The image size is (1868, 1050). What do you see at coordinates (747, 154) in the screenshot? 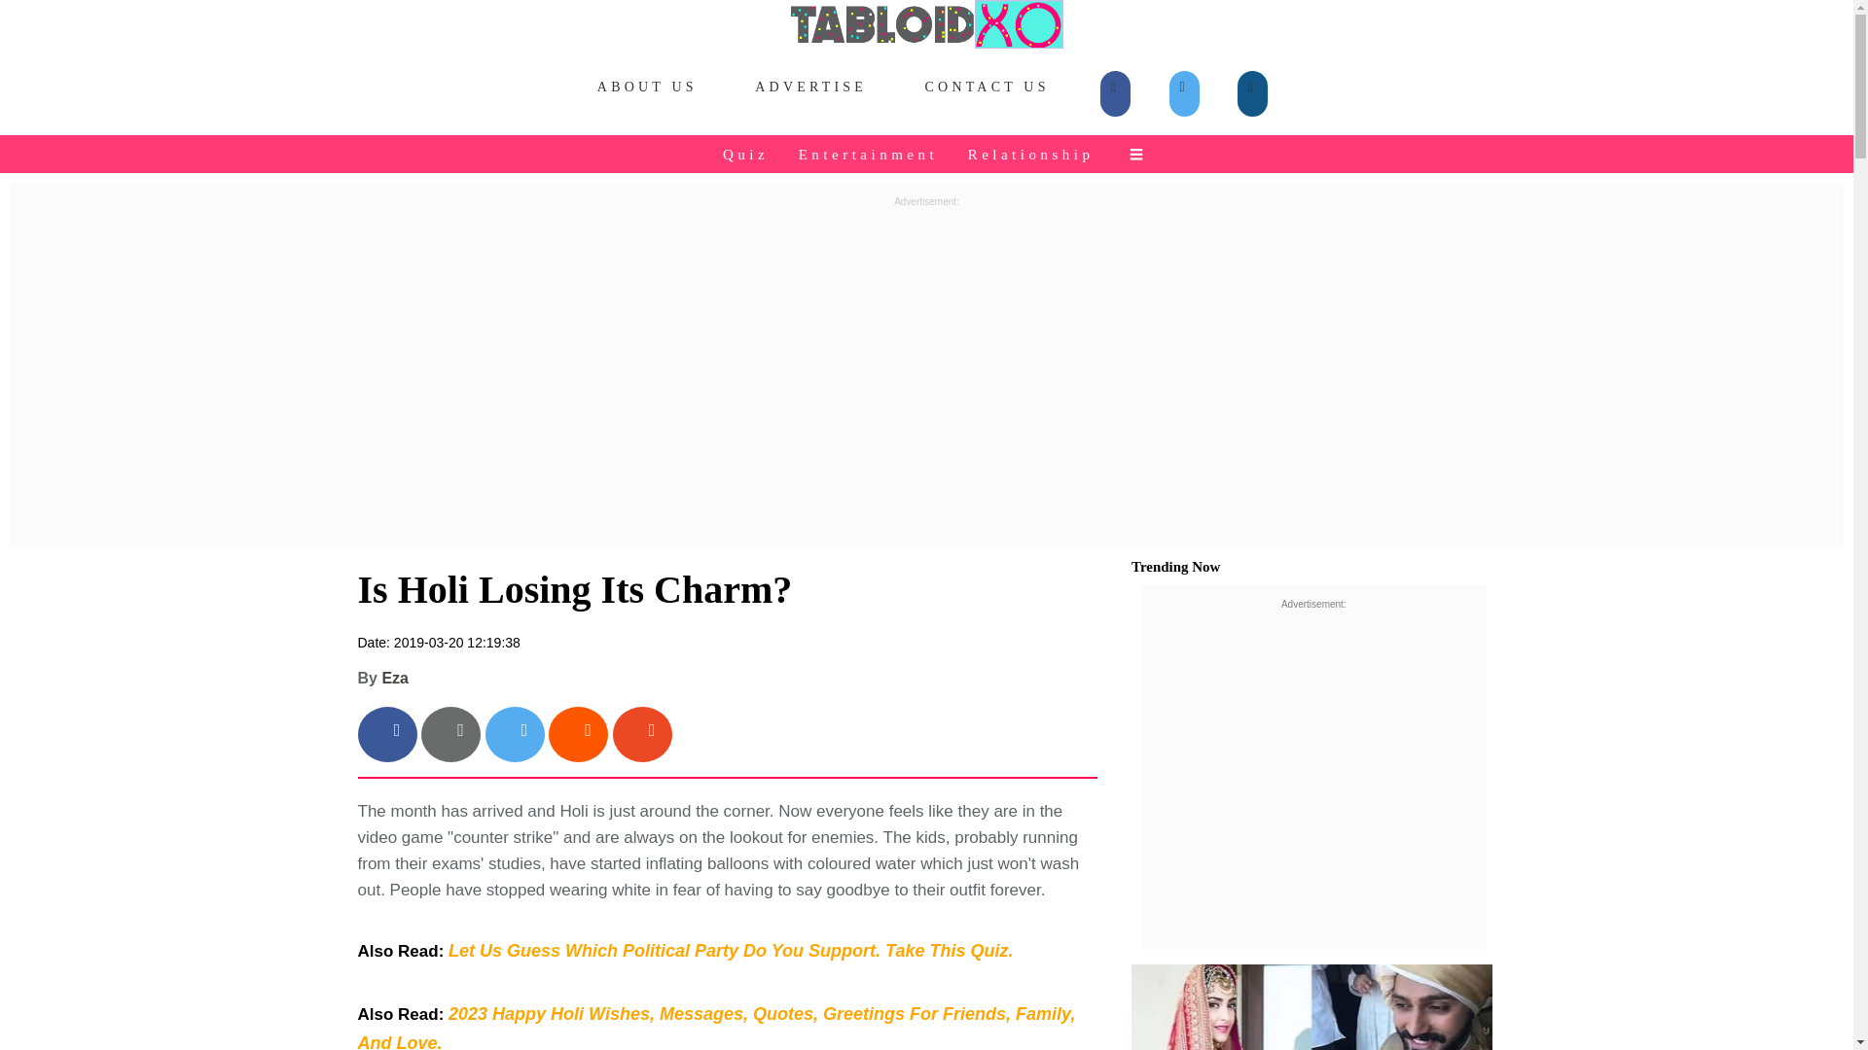
I see `Quiz` at bounding box center [747, 154].